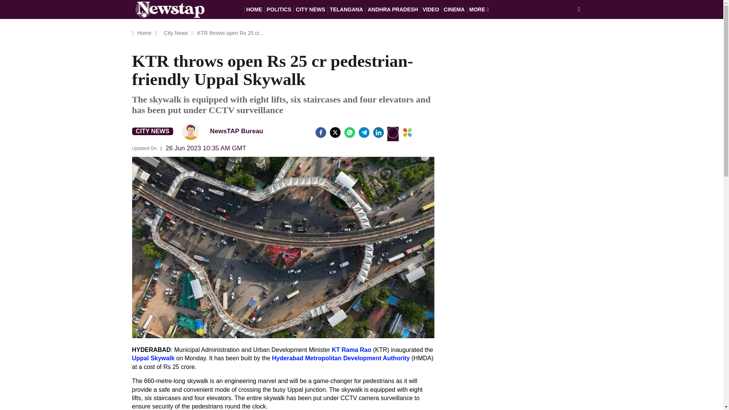 The width and height of the screenshot is (729, 410). Describe the element at coordinates (144, 33) in the screenshot. I see `Home` at that location.